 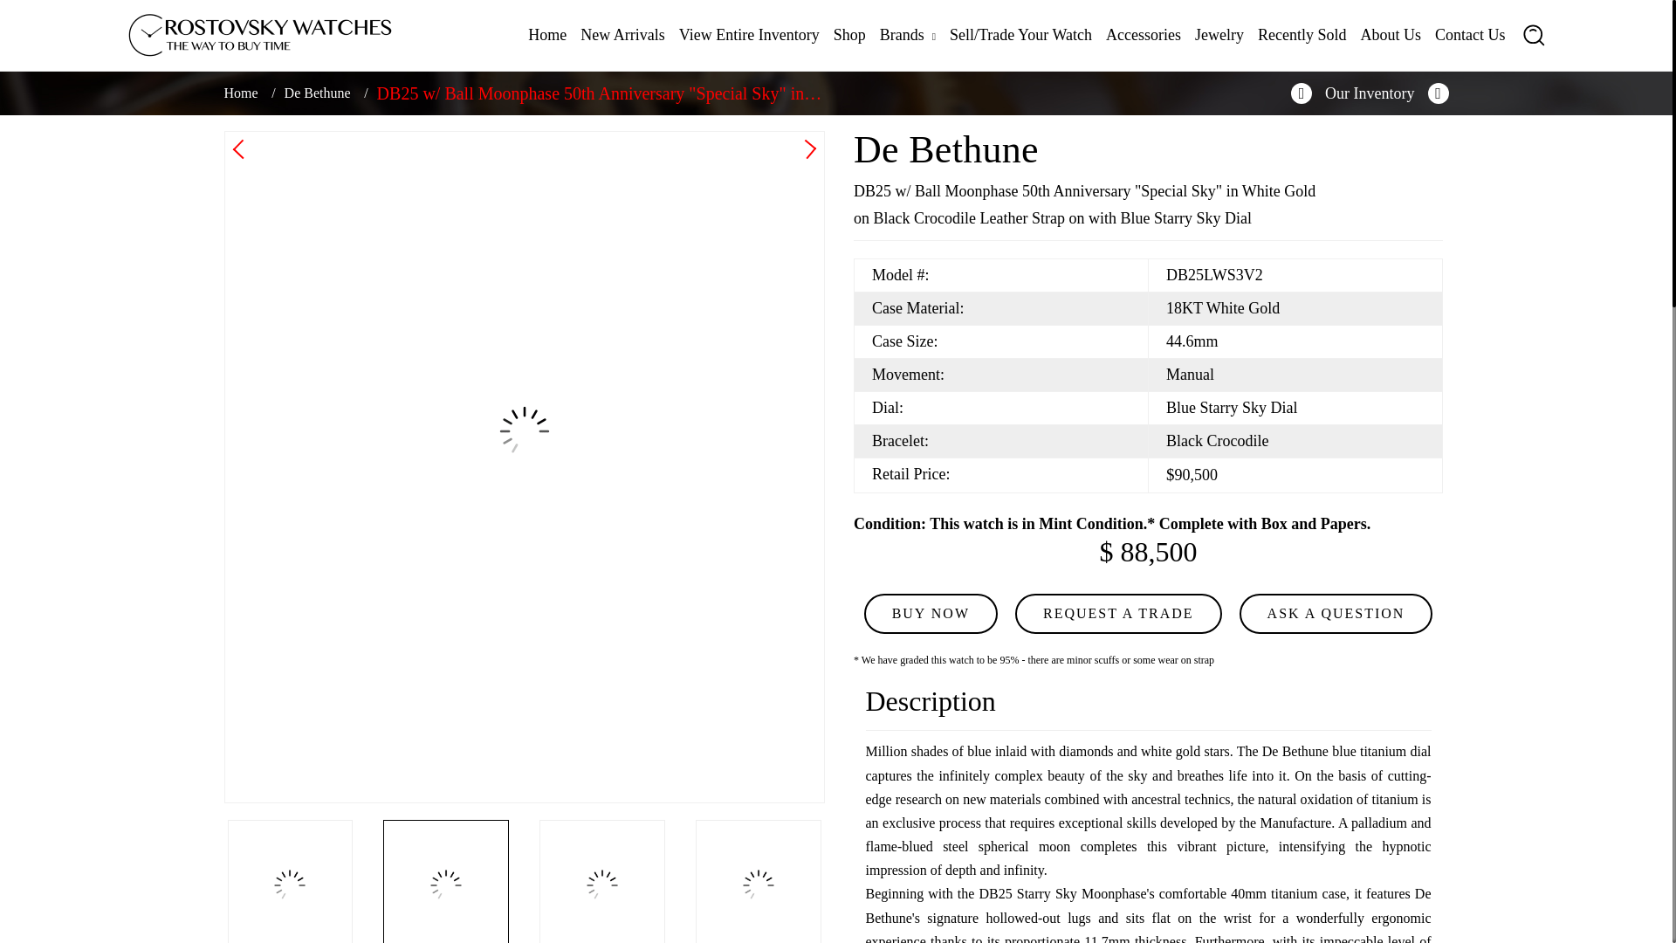 I want to click on Brands, so click(x=908, y=35).